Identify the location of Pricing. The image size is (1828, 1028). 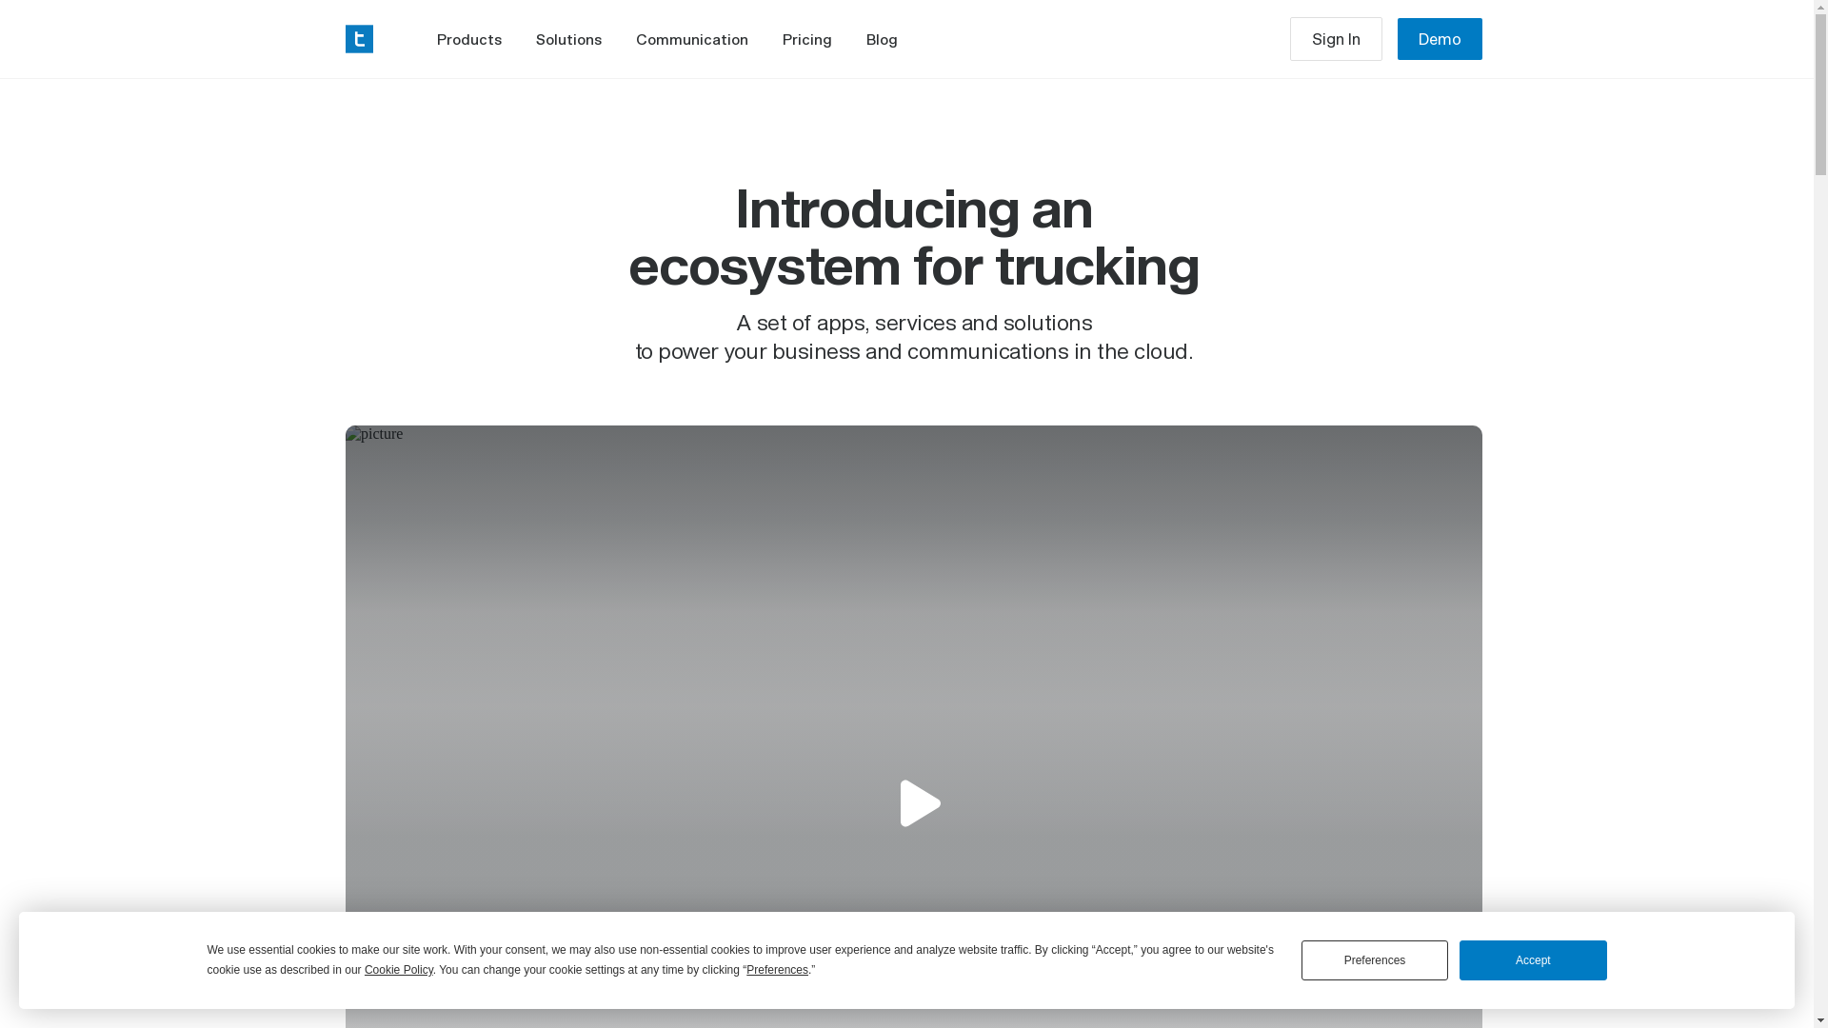
(807, 39).